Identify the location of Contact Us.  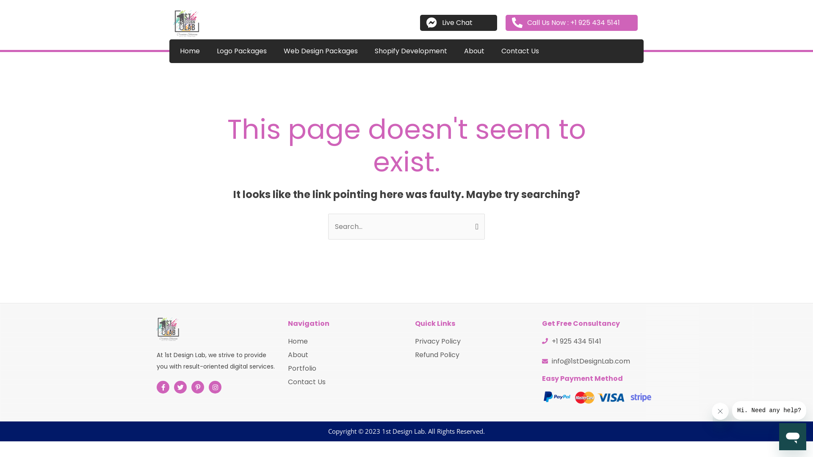
(343, 382).